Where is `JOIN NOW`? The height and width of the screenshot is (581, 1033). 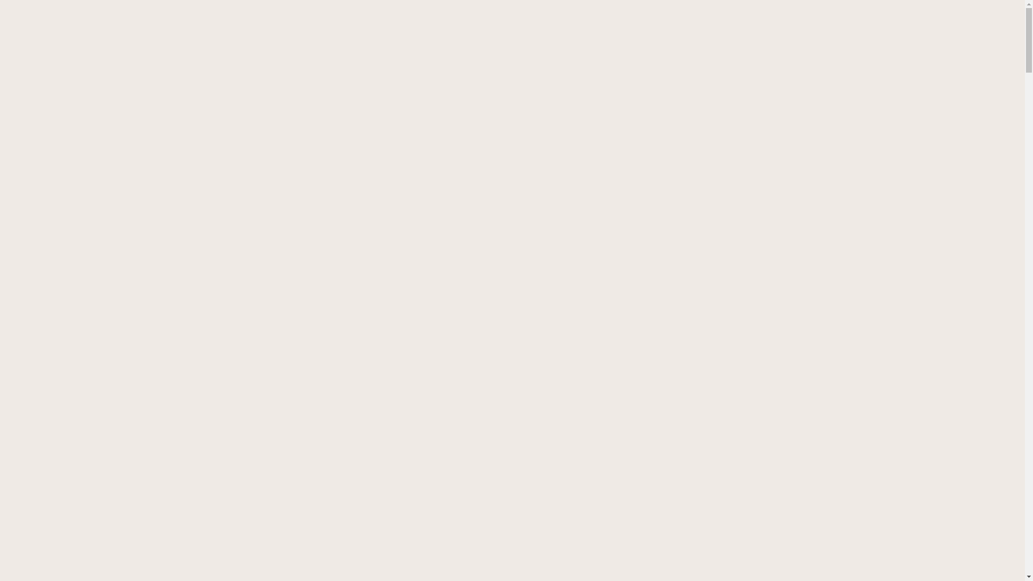
JOIN NOW is located at coordinates (89, 204).